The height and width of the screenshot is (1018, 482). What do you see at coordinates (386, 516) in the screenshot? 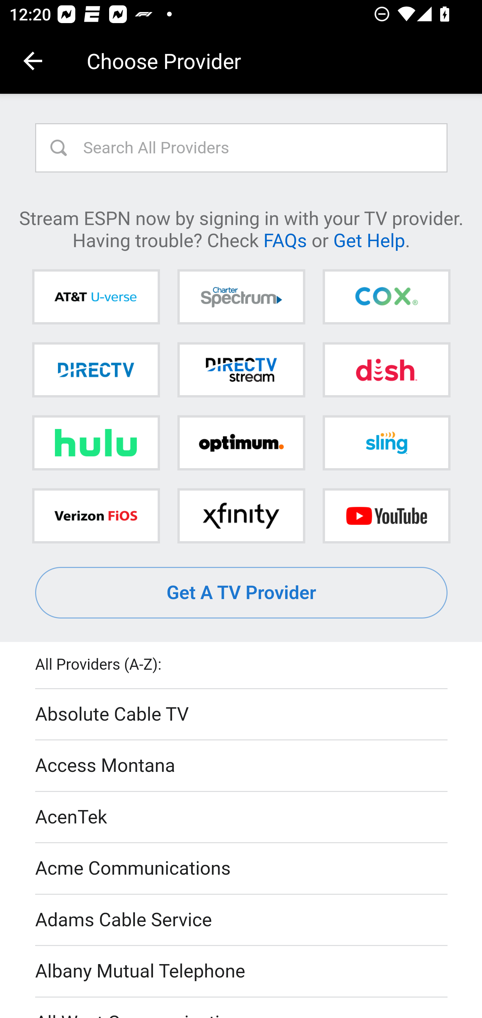
I see `YouTube TV` at bounding box center [386, 516].